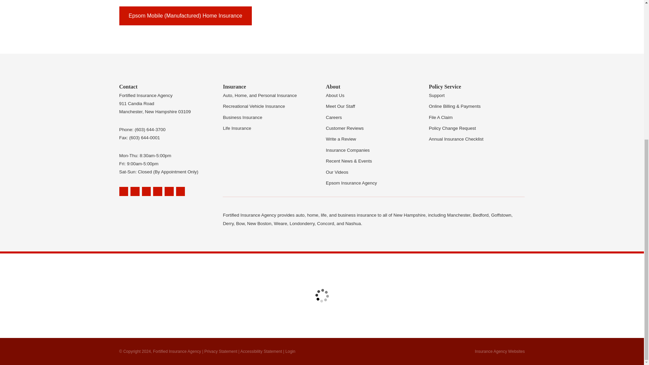 The width and height of the screenshot is (649, 365). I want to click on Google Maps, so click(123, 191).